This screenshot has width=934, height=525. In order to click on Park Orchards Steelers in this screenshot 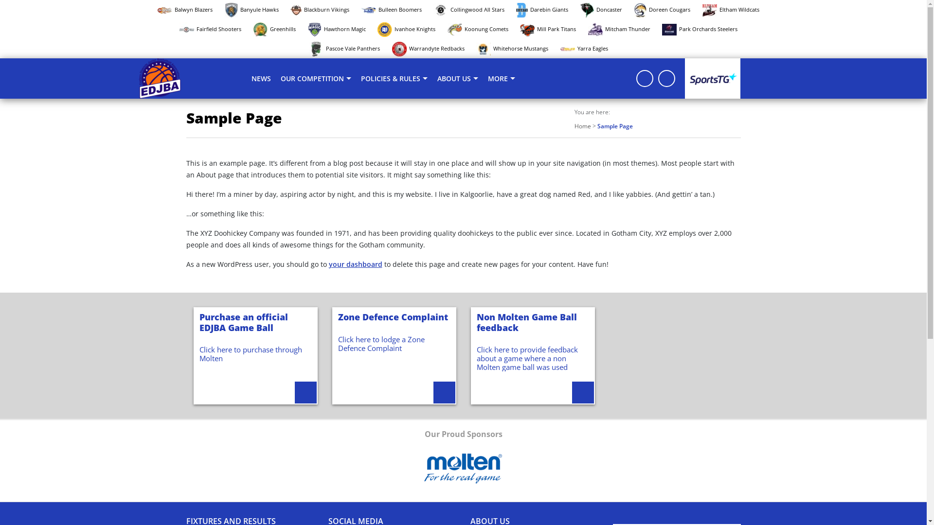, I will do `click(704, 29)`.